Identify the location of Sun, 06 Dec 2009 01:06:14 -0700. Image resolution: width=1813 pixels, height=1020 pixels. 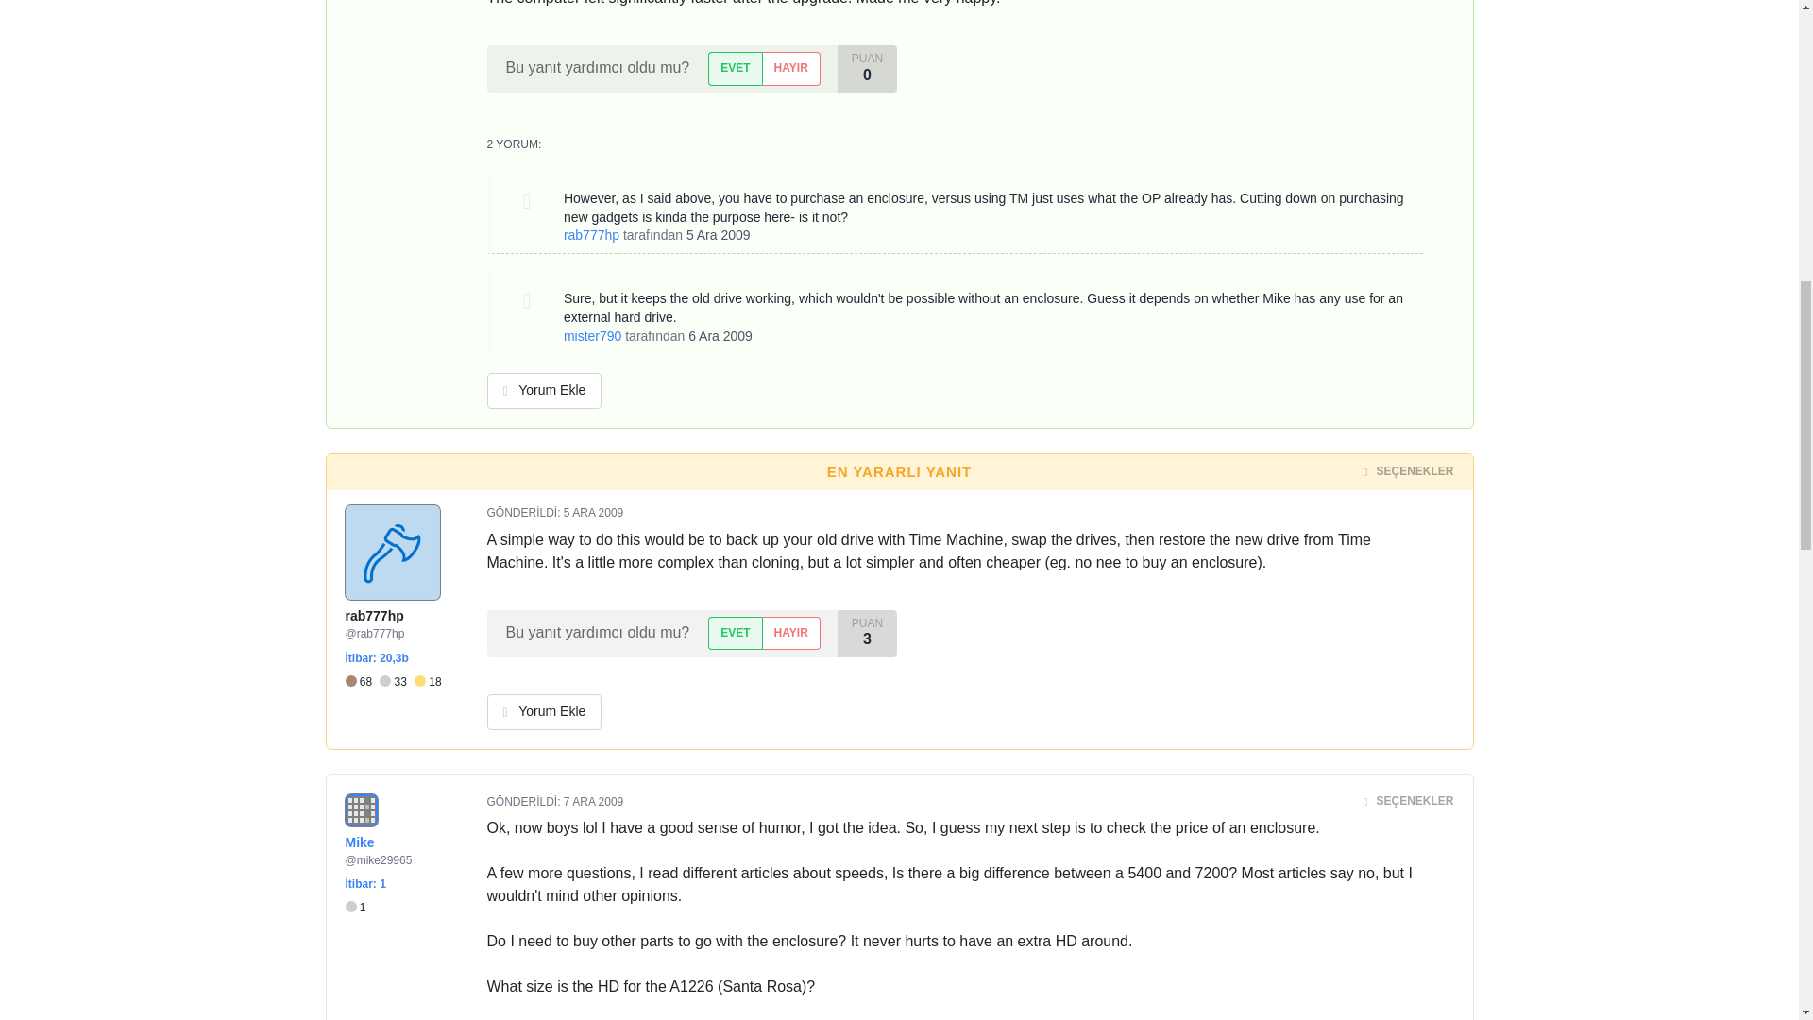
(720, 335).